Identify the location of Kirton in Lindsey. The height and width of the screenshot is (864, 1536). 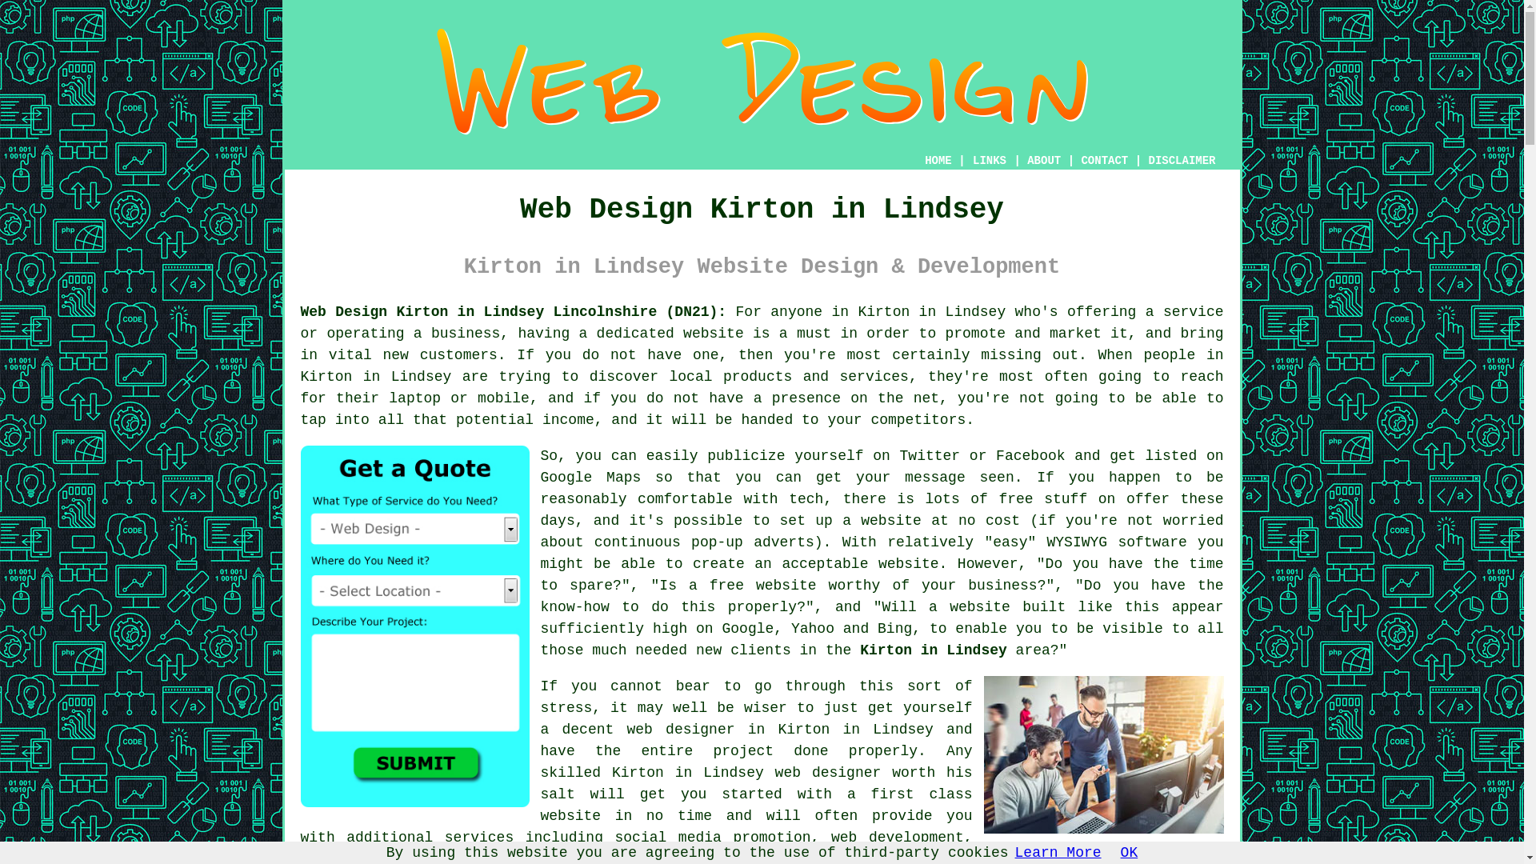
(934, 650).